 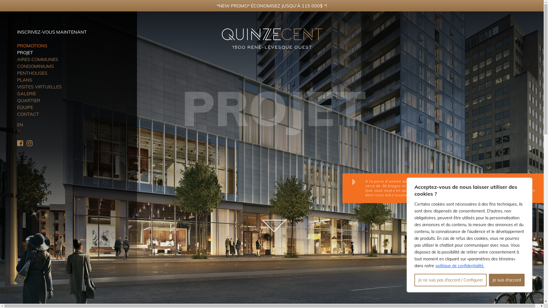 I want to click on INSCRIVEZ-VOUS MAINTENANT, so click(x=52, y=32).